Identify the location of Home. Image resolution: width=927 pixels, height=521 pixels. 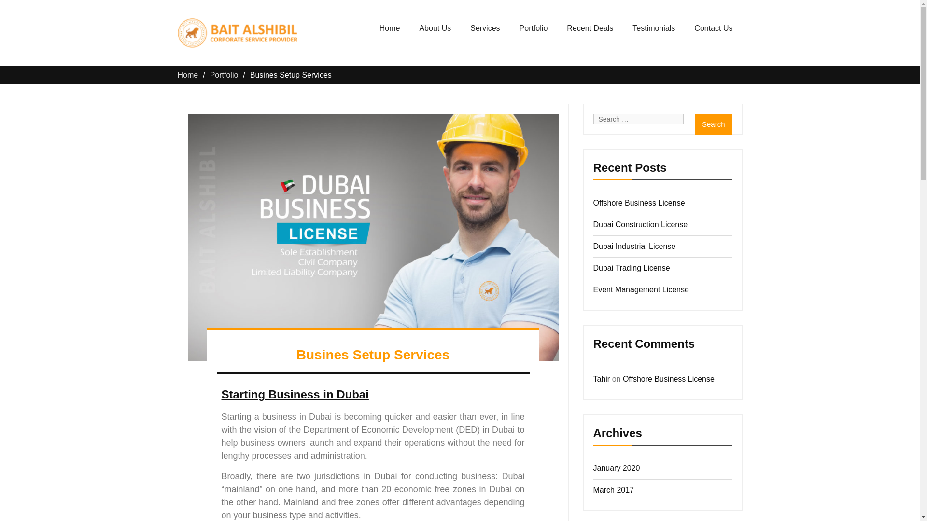
(390, 28).